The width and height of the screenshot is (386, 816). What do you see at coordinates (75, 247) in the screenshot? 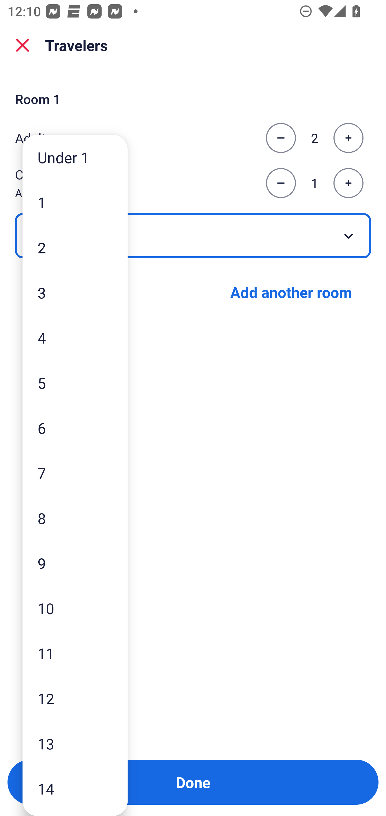
I see `2` at bounding box center [75, 247].